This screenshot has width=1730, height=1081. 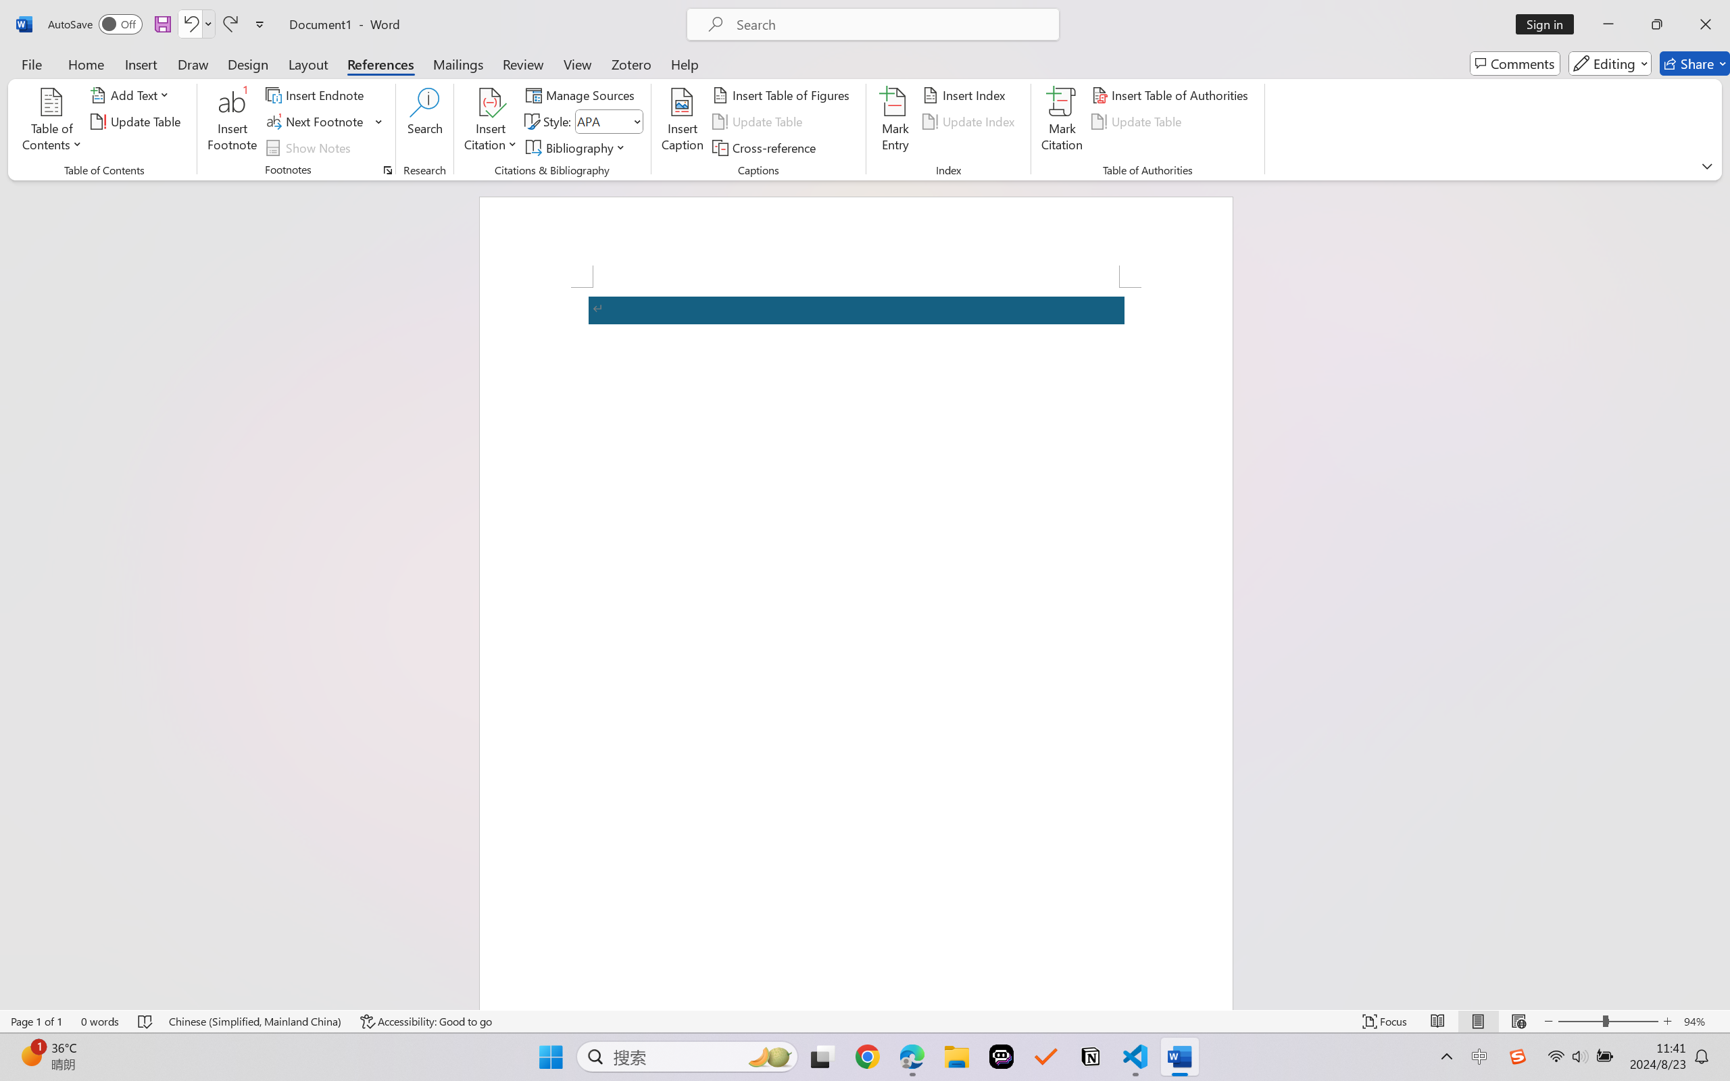 What do you see at coordinates (310, 147) in the screenshot?
I see `Show Notes` at bounding box center [310, 147].